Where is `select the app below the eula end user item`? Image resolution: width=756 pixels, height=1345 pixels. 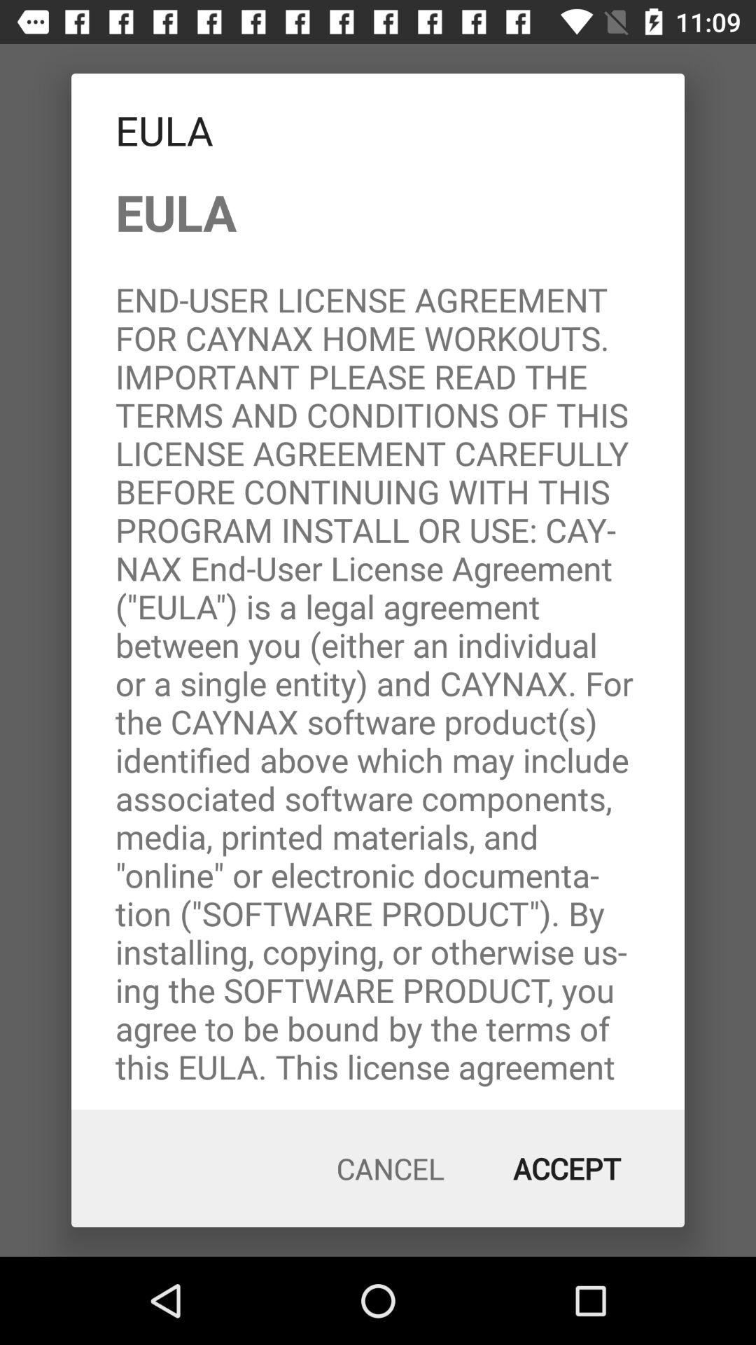
select the app below the eula end user item is located at coordinates (391, 1168).